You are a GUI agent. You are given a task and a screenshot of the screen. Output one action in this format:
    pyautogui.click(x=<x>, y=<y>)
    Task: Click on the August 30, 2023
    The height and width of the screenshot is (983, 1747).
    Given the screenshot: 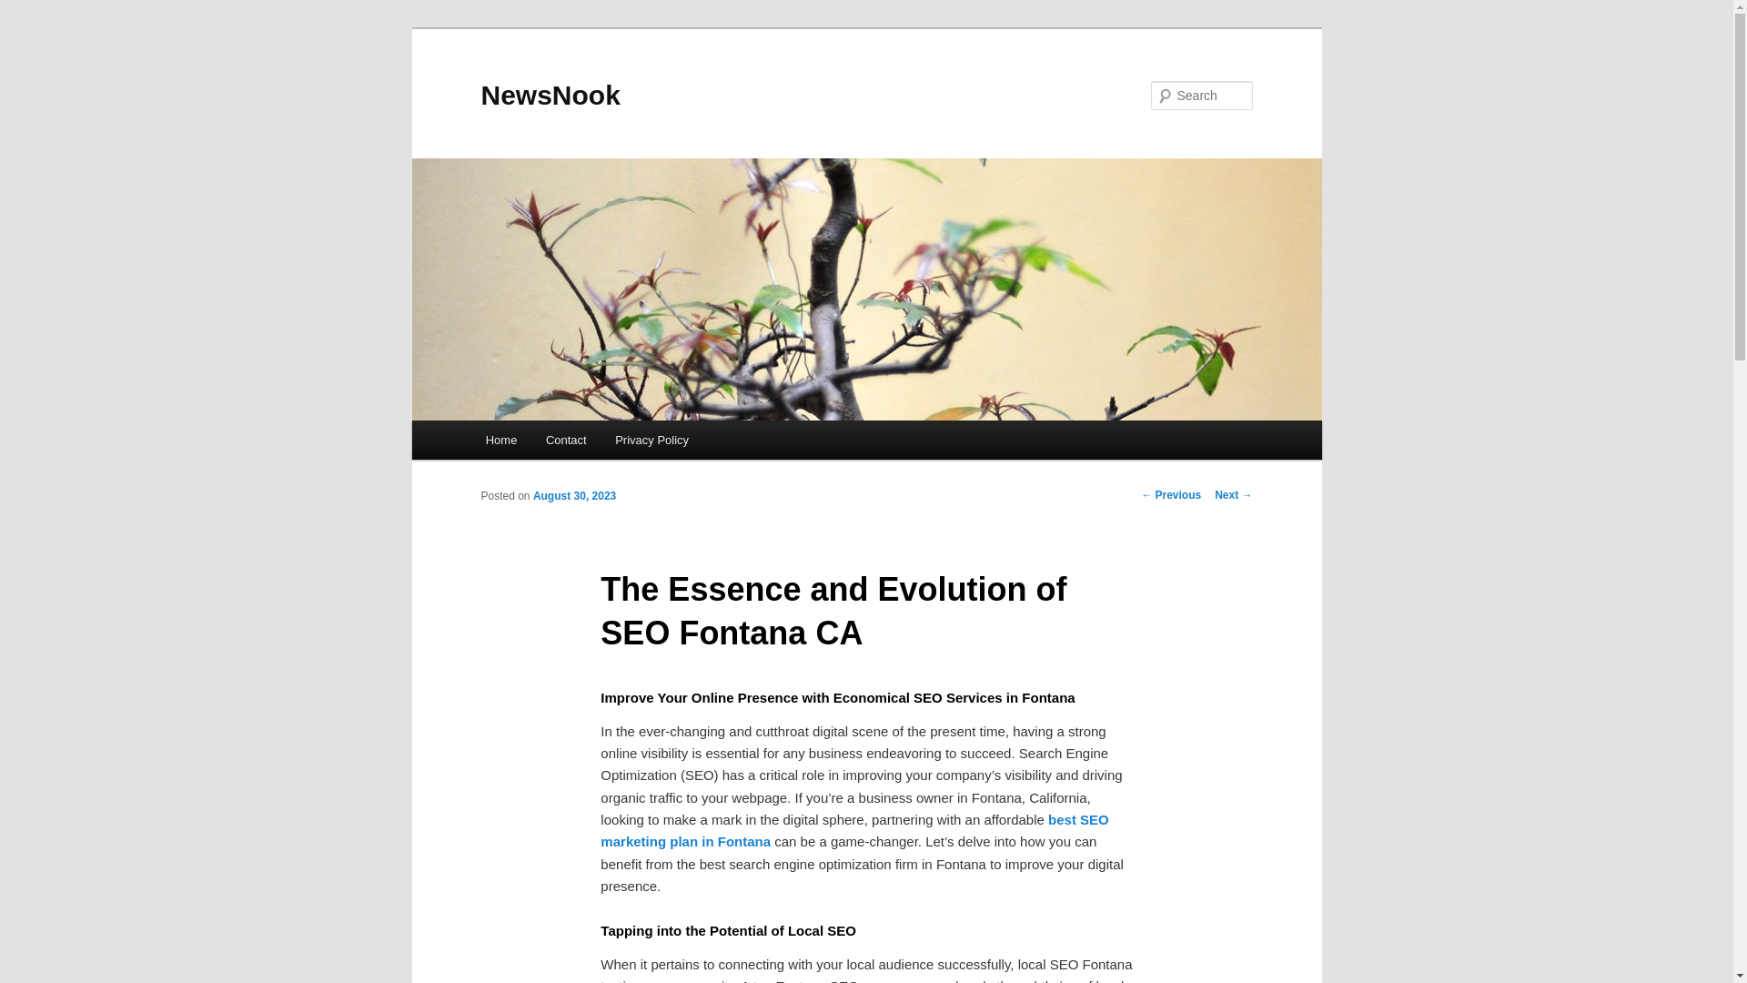 What is the action you would take?
    pyautogui.click(x=574, y=495)
    